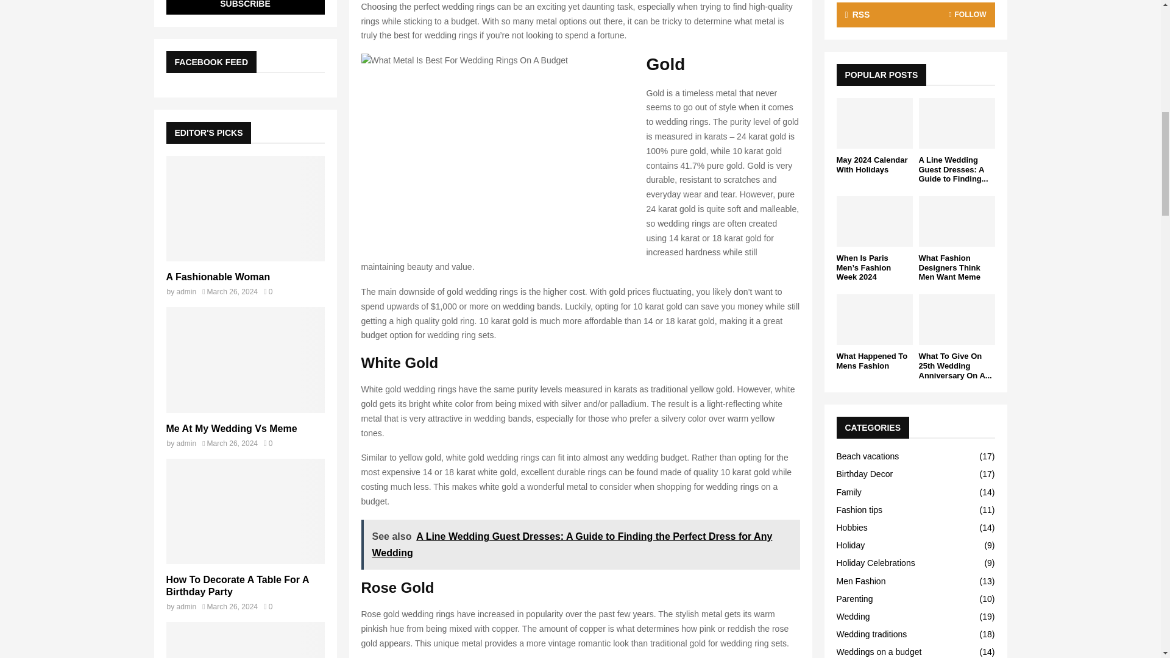  What do you see at coordinates (245, 208) in the screenshot?
I see `A Fashionable Woman` at bounding box center [245, 208].